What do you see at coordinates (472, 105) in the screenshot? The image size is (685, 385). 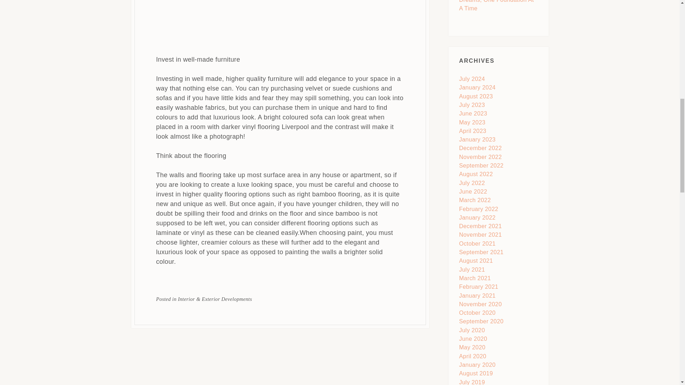 I see `July 2023` at bounding box center [472, 105].